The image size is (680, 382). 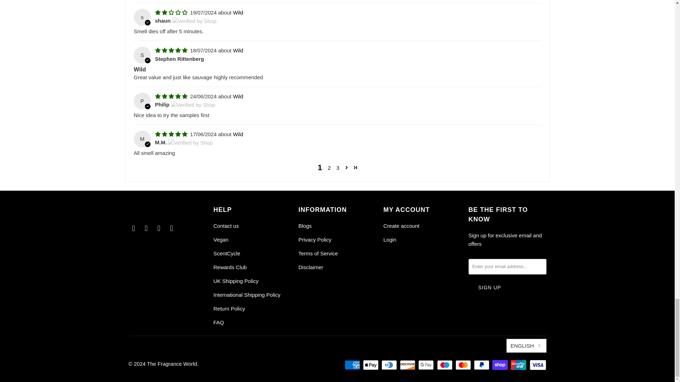 I want to click on The Fragrance World on LinkedIn, so click(x=159, y=228).